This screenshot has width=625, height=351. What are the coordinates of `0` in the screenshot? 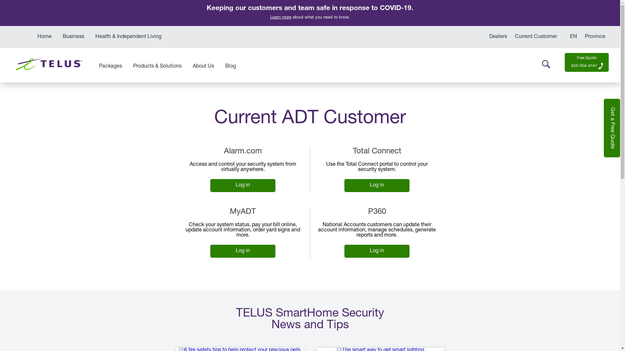 It's located at (567, 77).